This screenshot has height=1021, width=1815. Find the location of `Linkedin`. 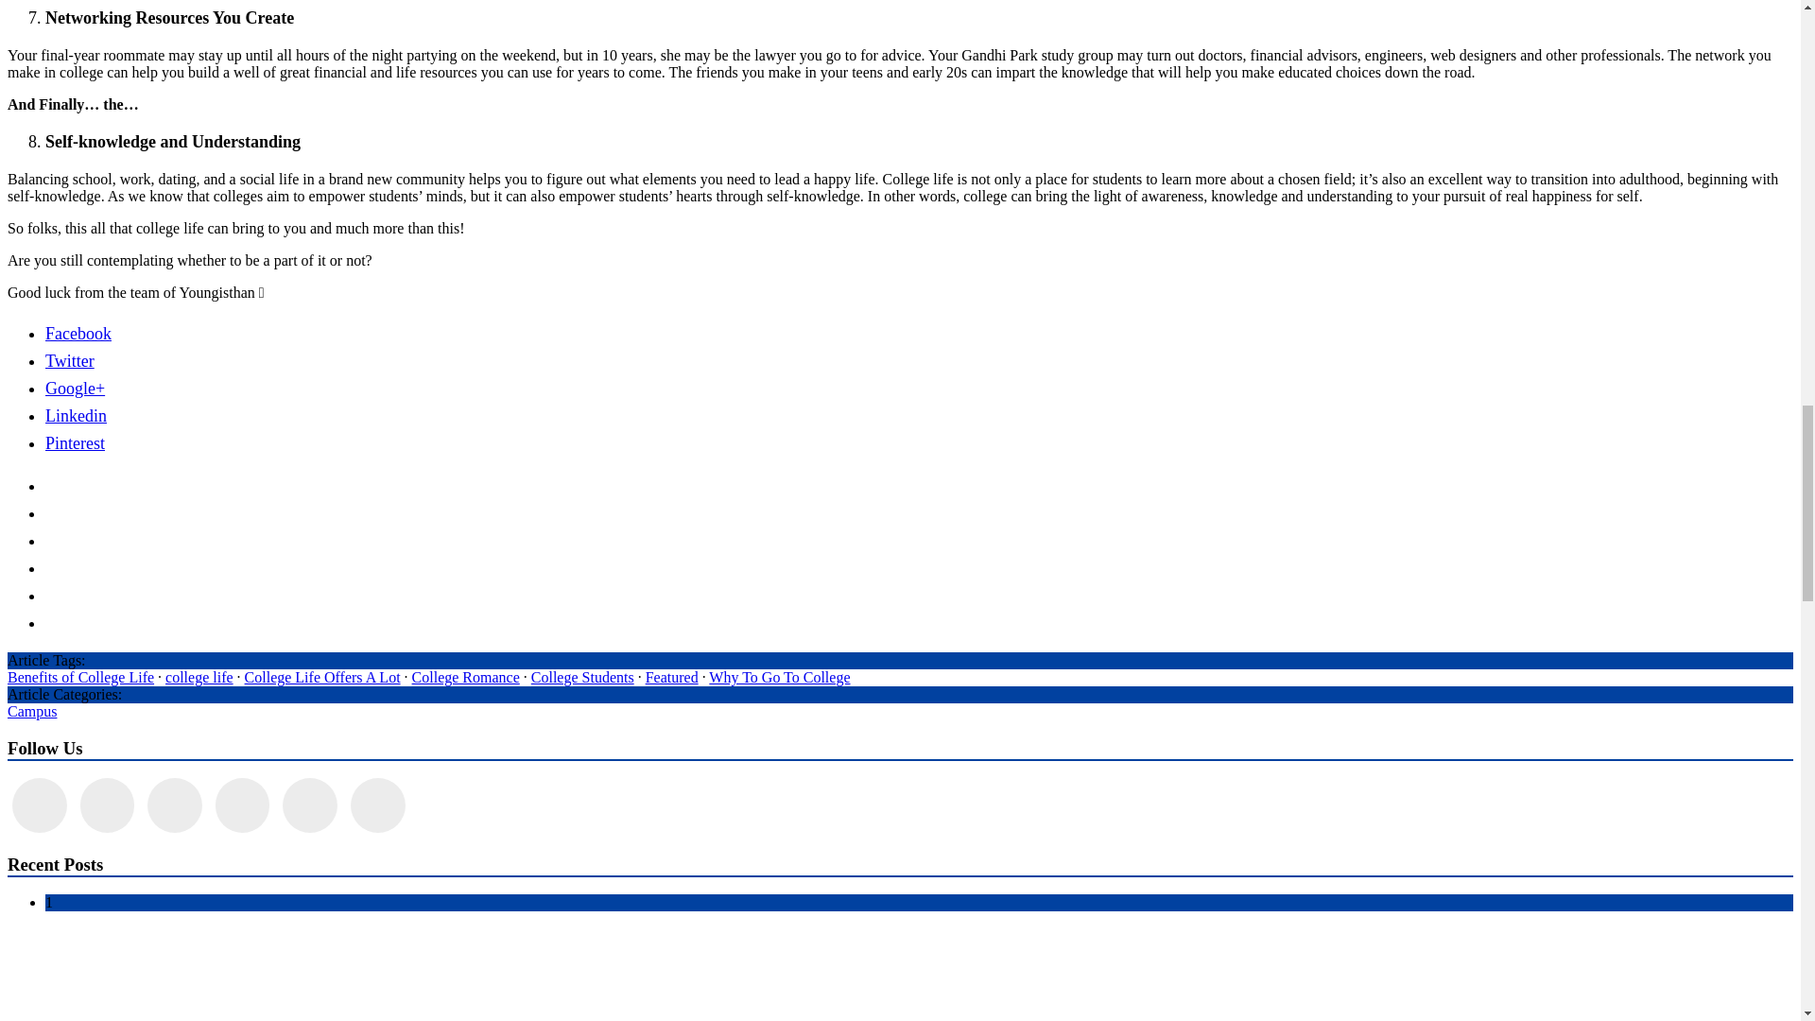

Linkedin is located at coordinates (76, 416).